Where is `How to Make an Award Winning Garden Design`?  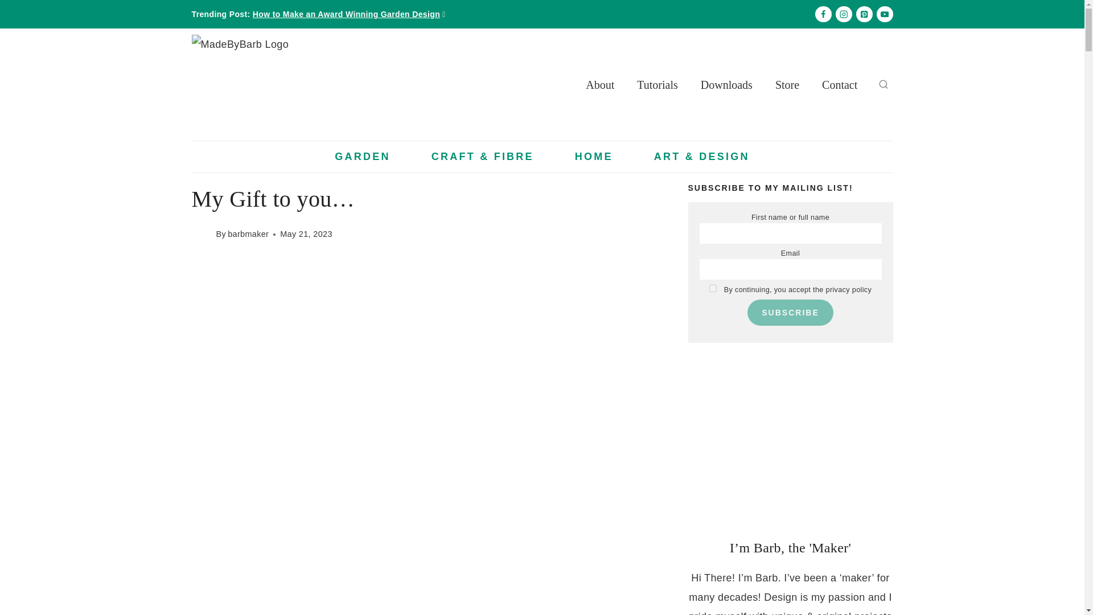 How to Make an Award Winning Garden Design is located at coordinates (346, 14).